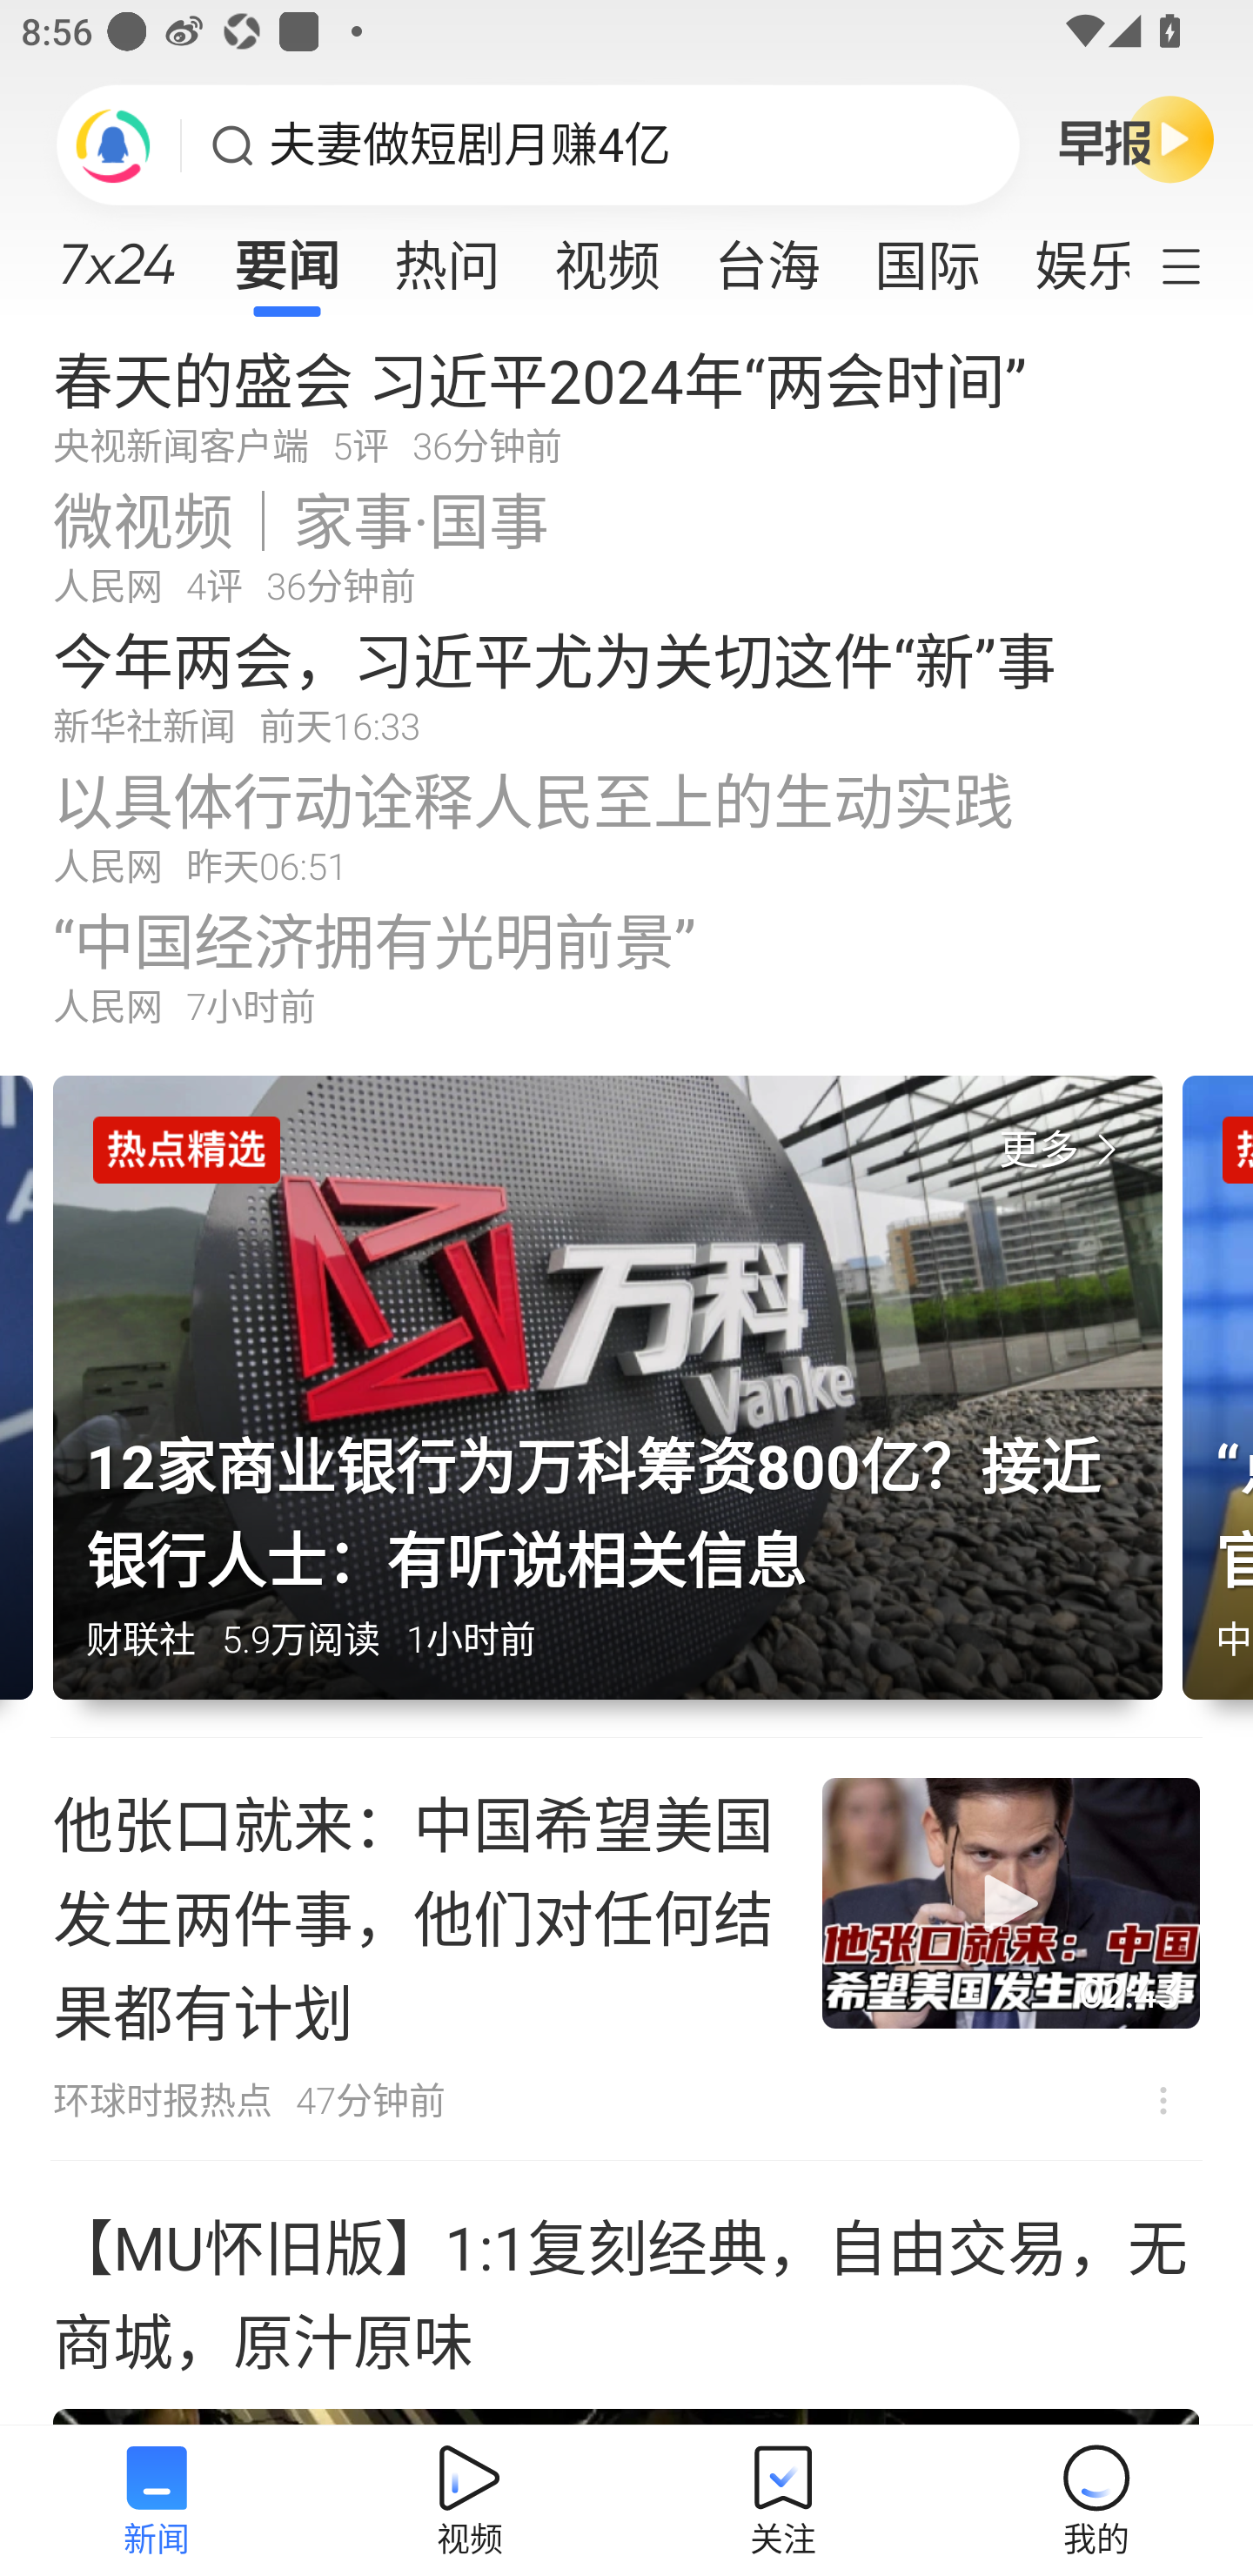 The height and width of the screenshot is (2576, 1253). What do you see at coordinates (1136, 138) in the screenshot?
I see `早晚报` at bounding box center [1136, 138].